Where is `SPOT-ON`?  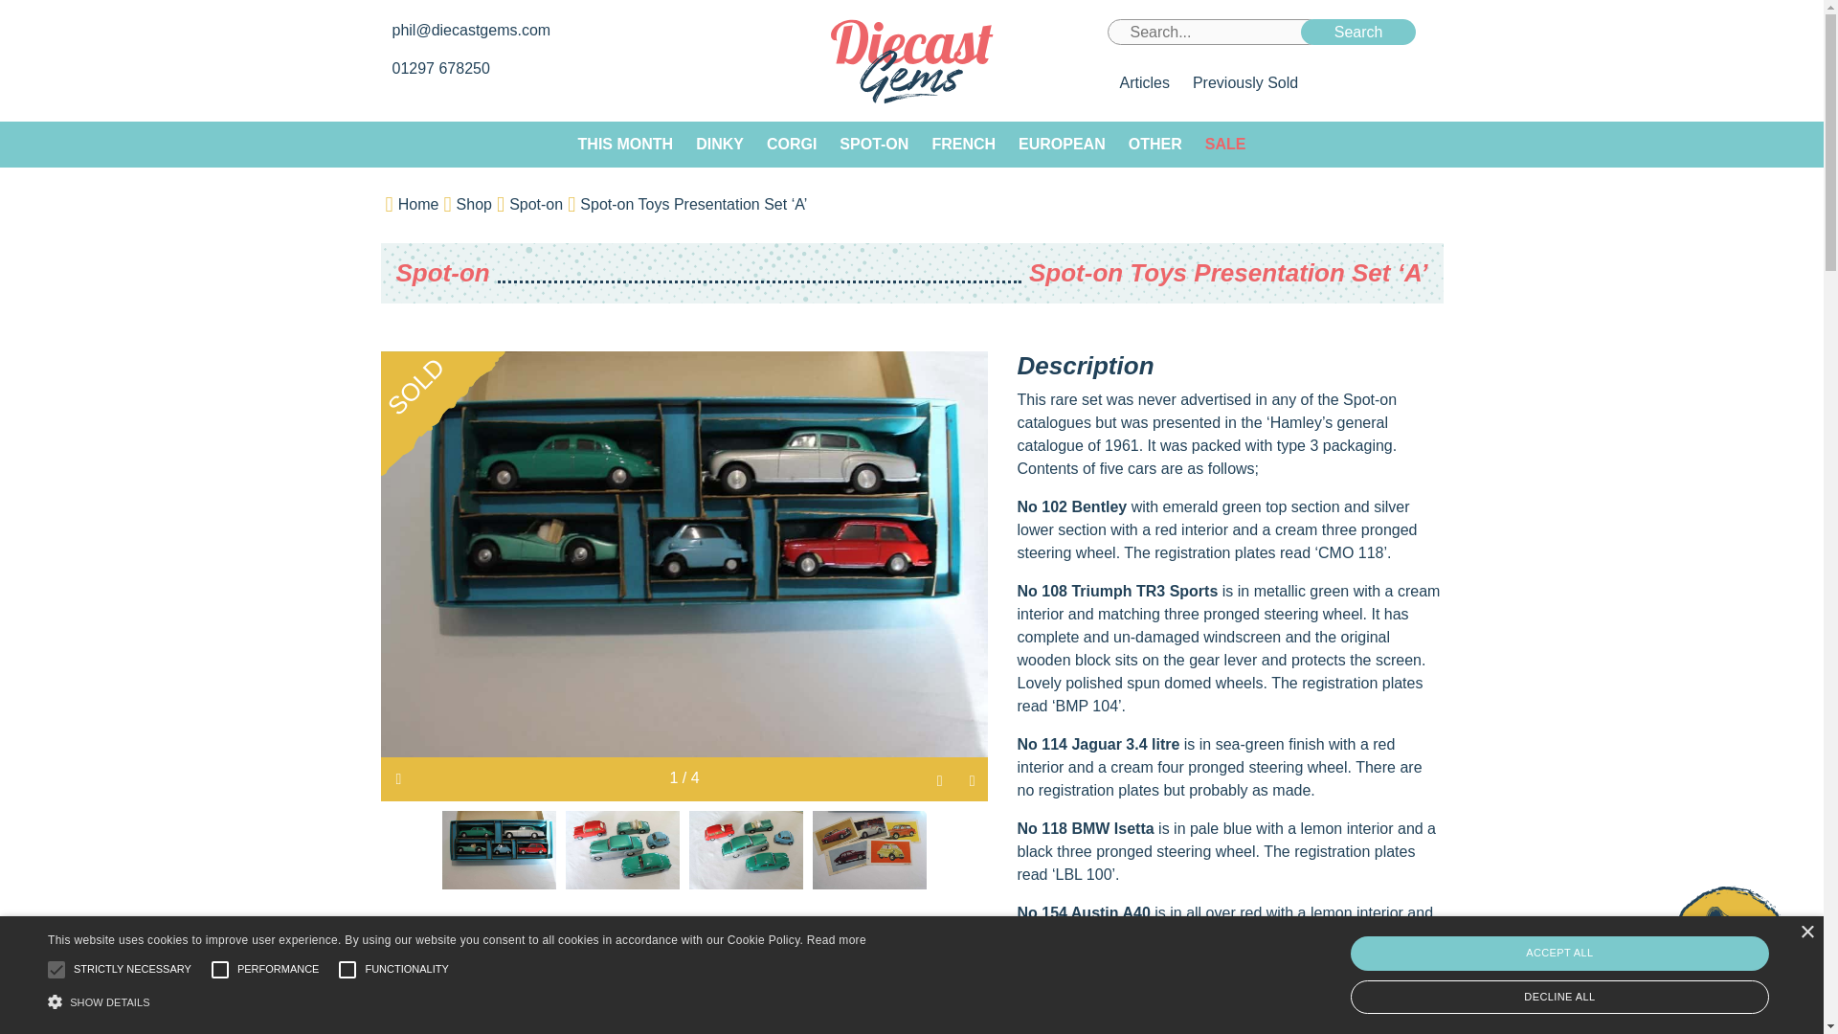
SPOT-ON is located at coordinates (874, 144).